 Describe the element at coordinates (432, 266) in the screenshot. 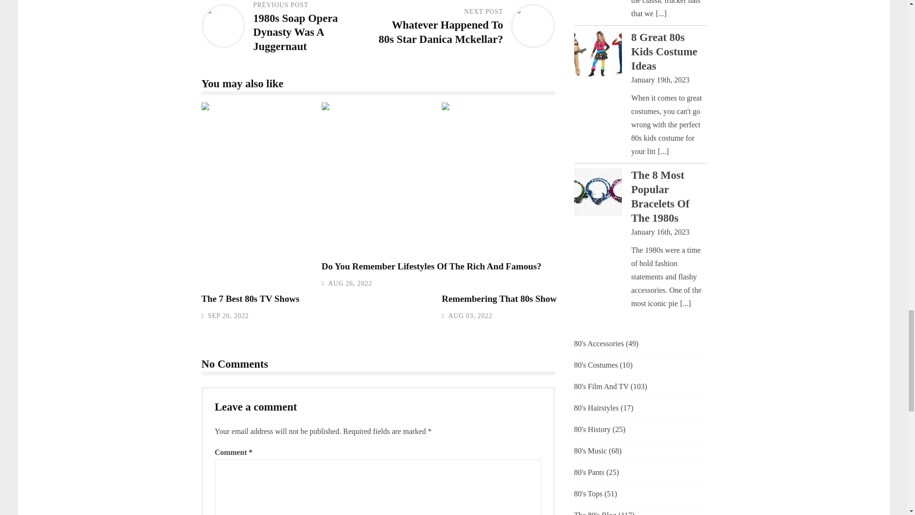

I see `Do You Remember Lifestyles Of The Rich And Famous?` at that location.